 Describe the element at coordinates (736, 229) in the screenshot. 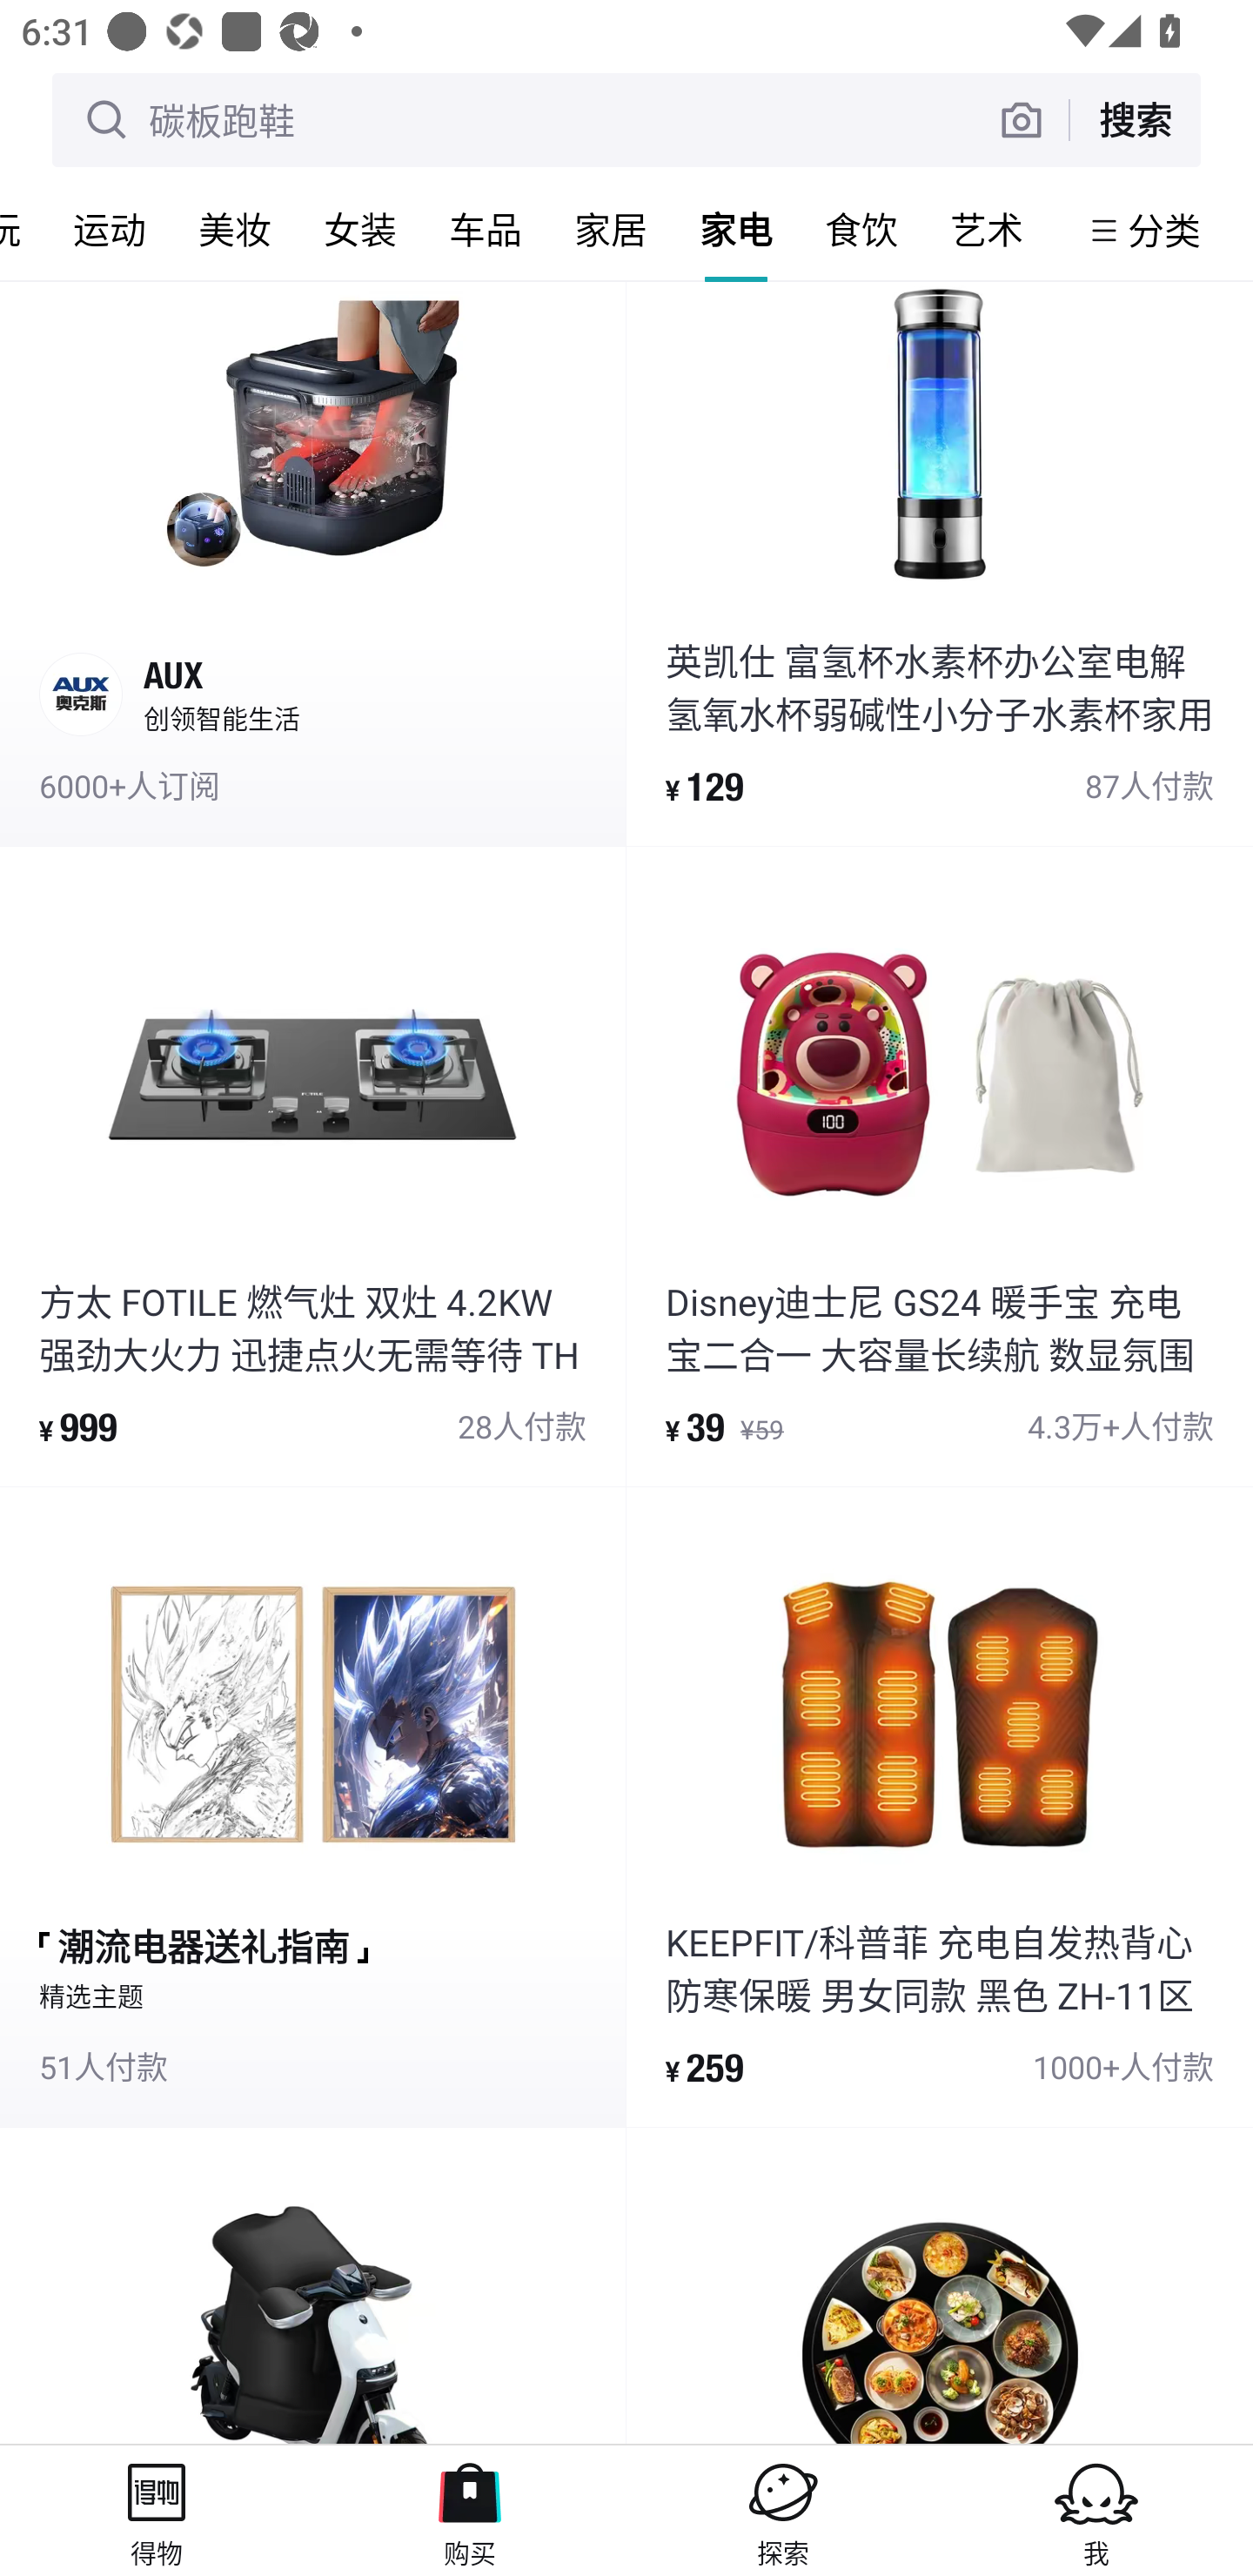

I see `家电` at that location.